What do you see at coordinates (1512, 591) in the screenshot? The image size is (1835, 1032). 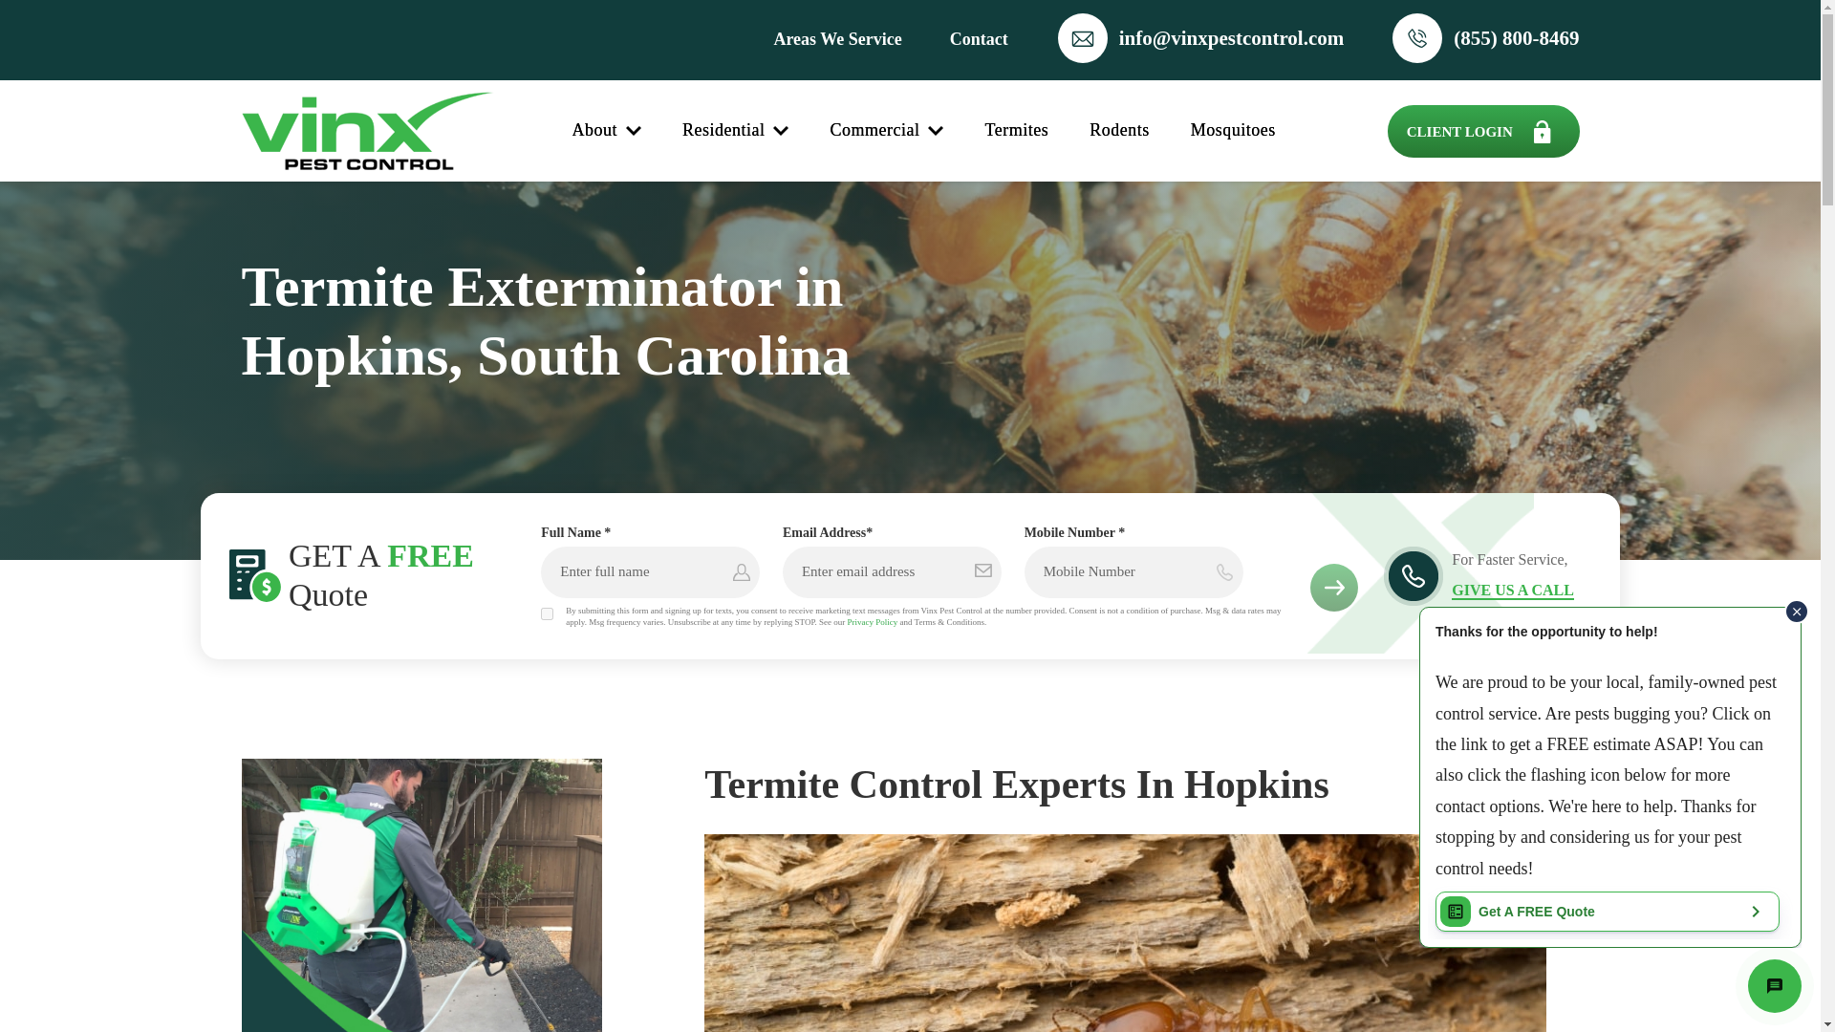 I see `GIVE US A CALL` at bounding box center [1512, 591].